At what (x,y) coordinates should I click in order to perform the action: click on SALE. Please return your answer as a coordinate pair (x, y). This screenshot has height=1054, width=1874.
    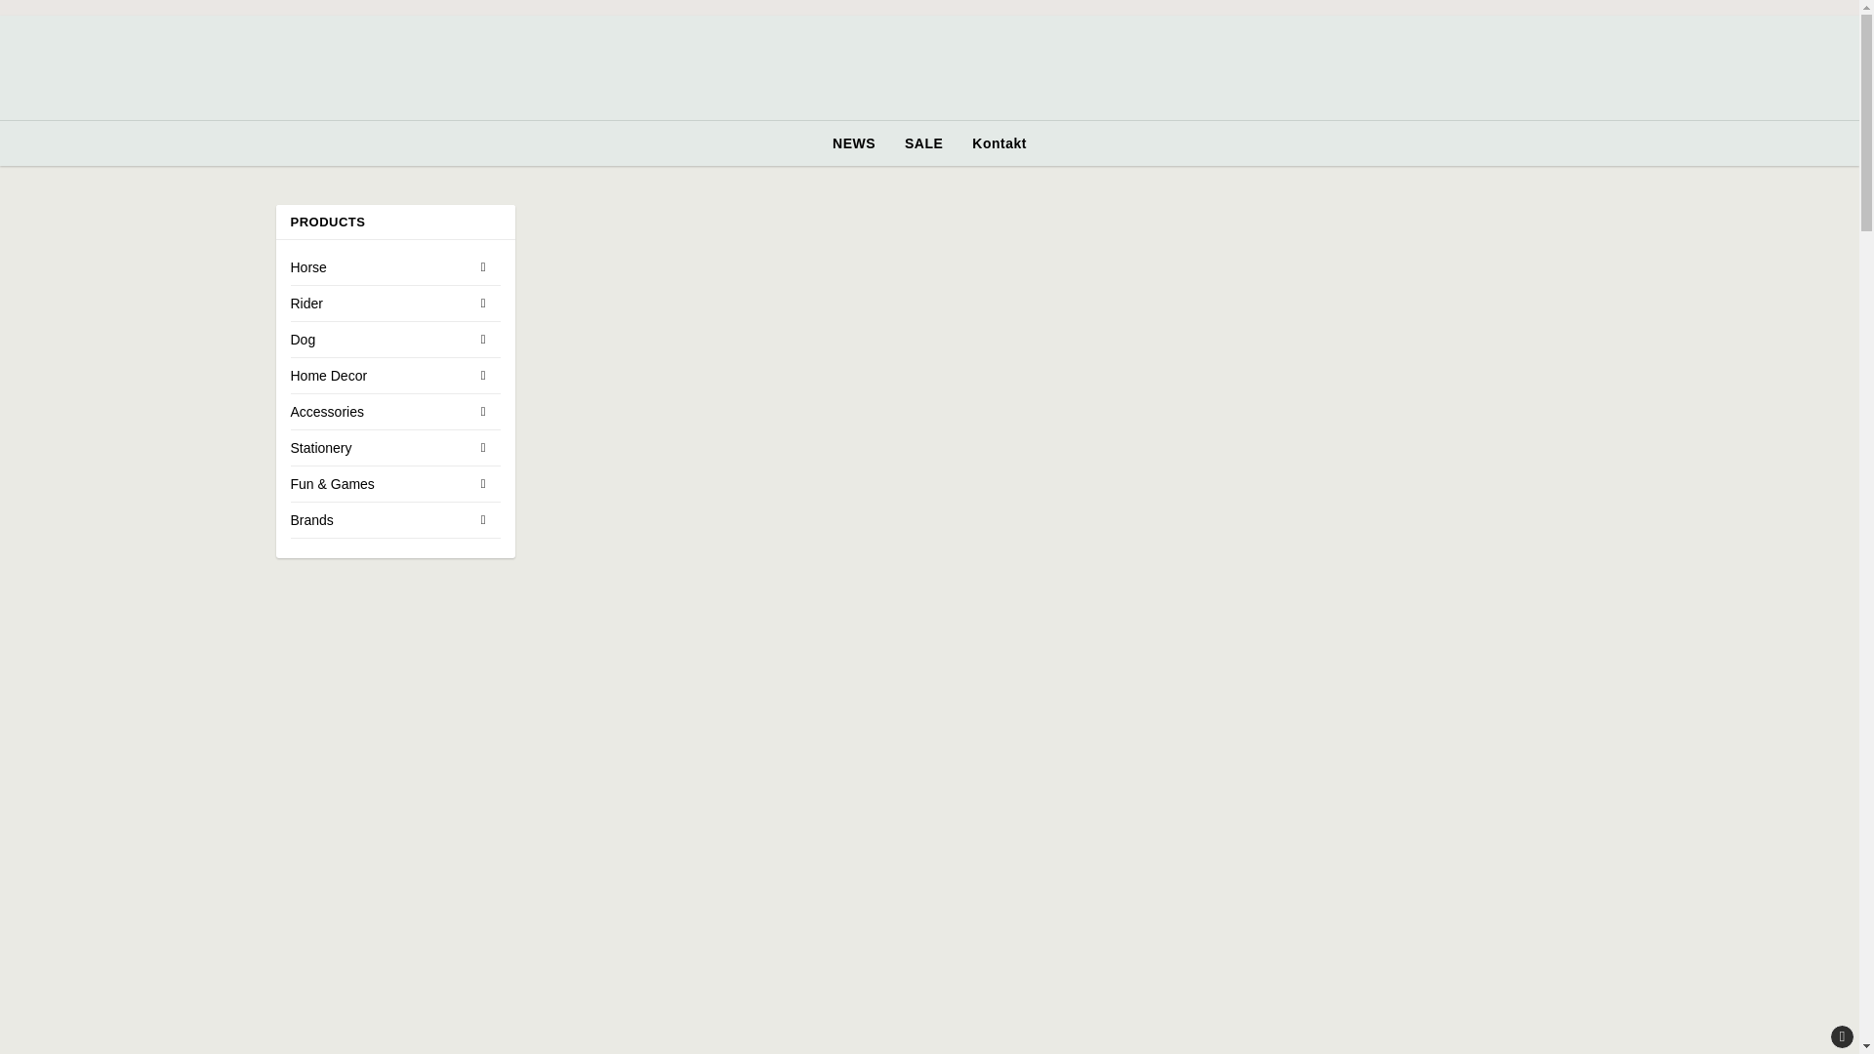
    Looking at the image, I should click on (923, 142).